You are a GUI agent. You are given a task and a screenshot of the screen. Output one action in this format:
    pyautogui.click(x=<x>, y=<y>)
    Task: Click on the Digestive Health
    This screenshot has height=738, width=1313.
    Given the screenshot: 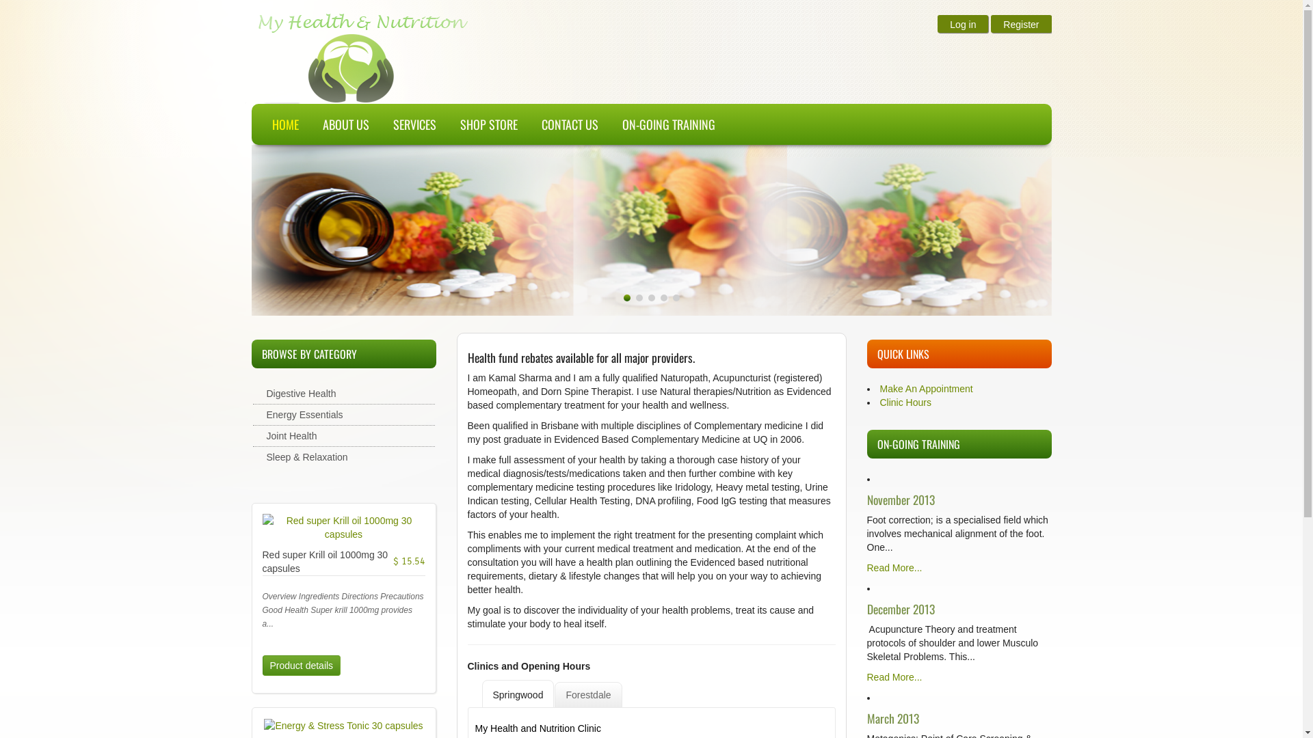 What is the action you would take?
    pyautogui.click(x=344, y=394)
    